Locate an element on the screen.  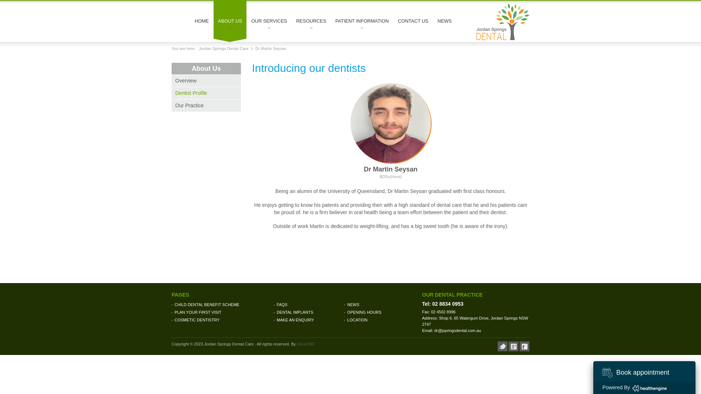
LOCATION is located at coordinates (379, 320).